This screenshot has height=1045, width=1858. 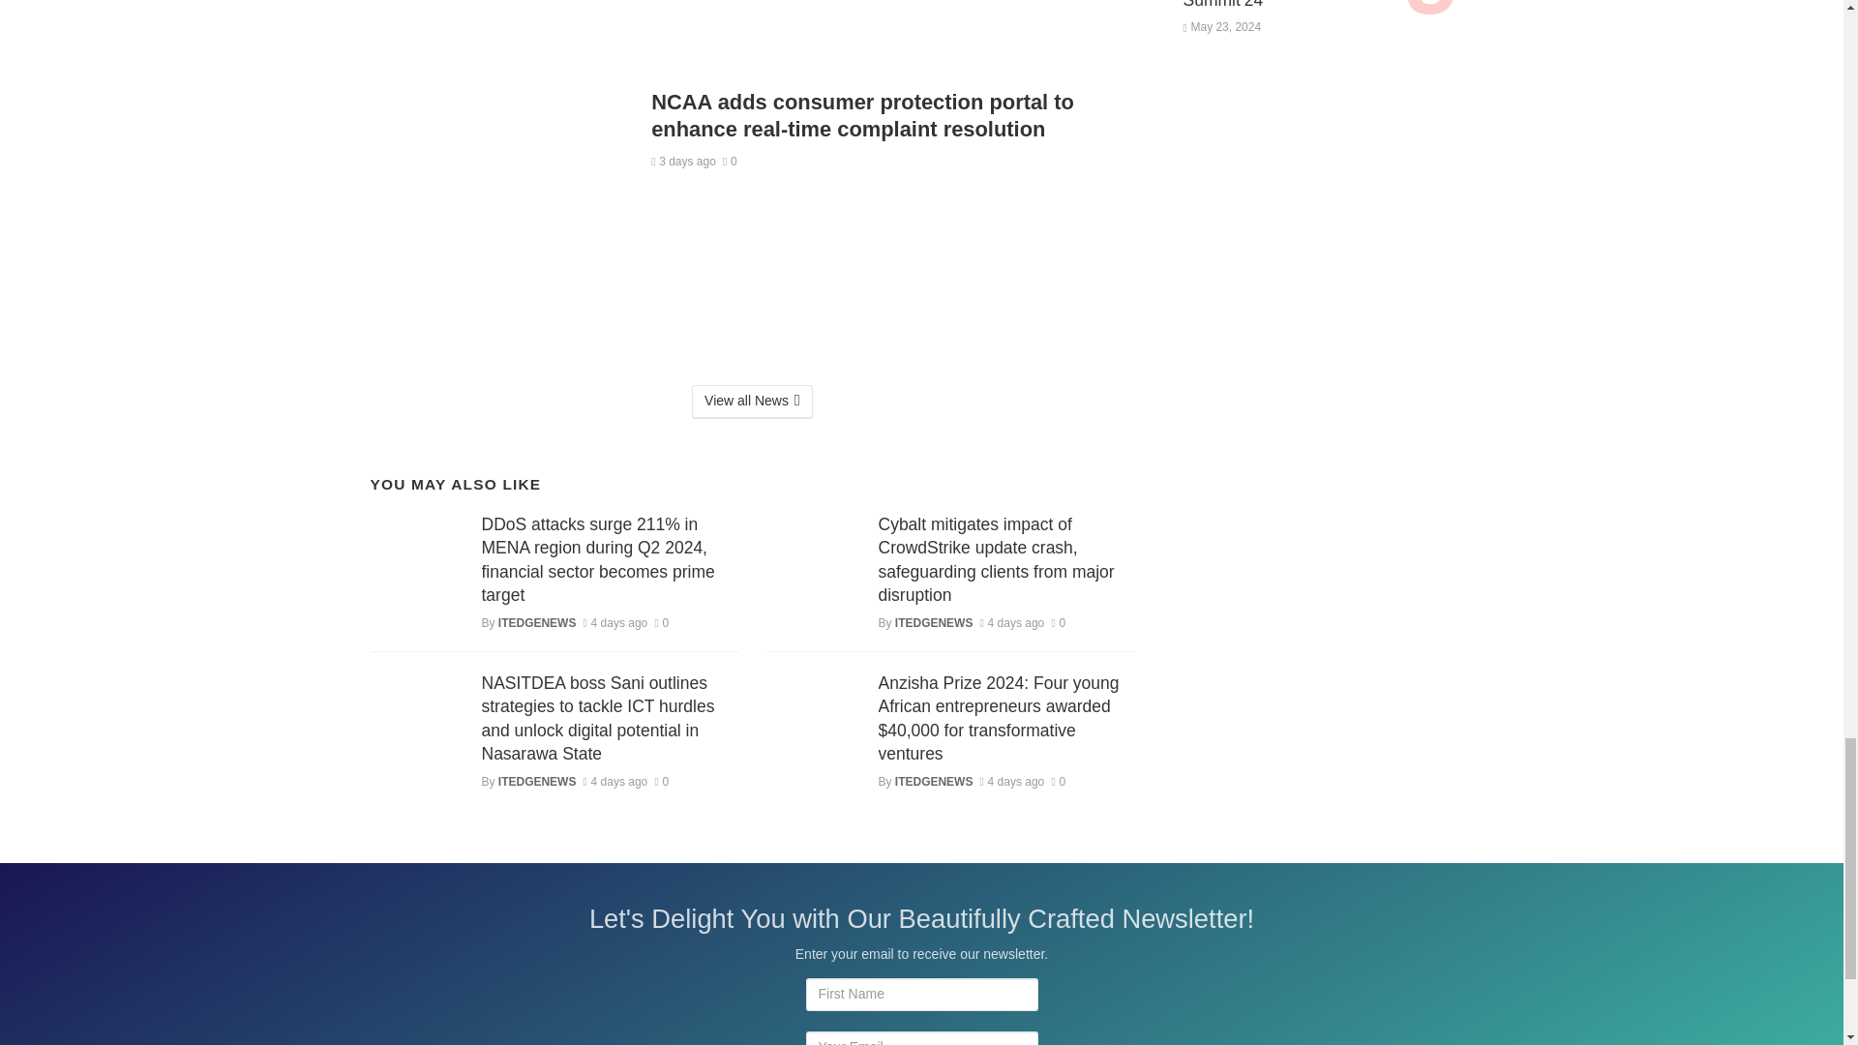 I want to click on 0 Comments, so click(x=661, y=623).